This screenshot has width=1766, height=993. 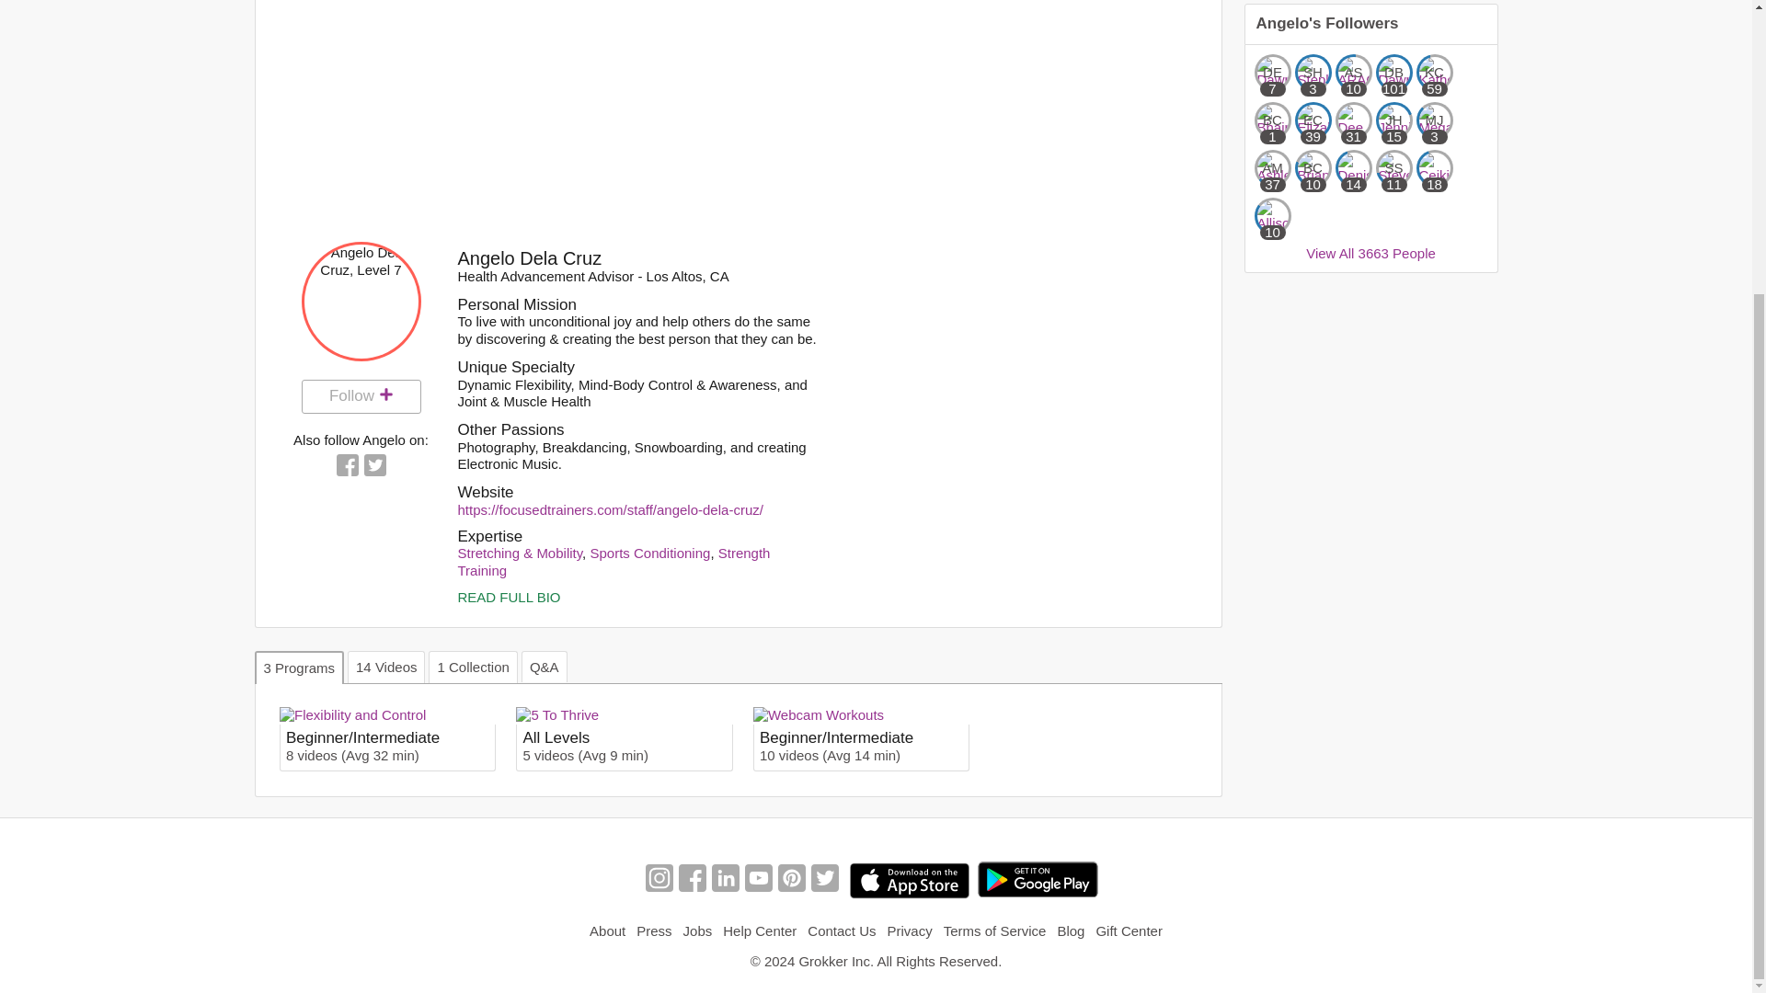 I want to click on Dee Horowitz, so click(x=1353, y=120).